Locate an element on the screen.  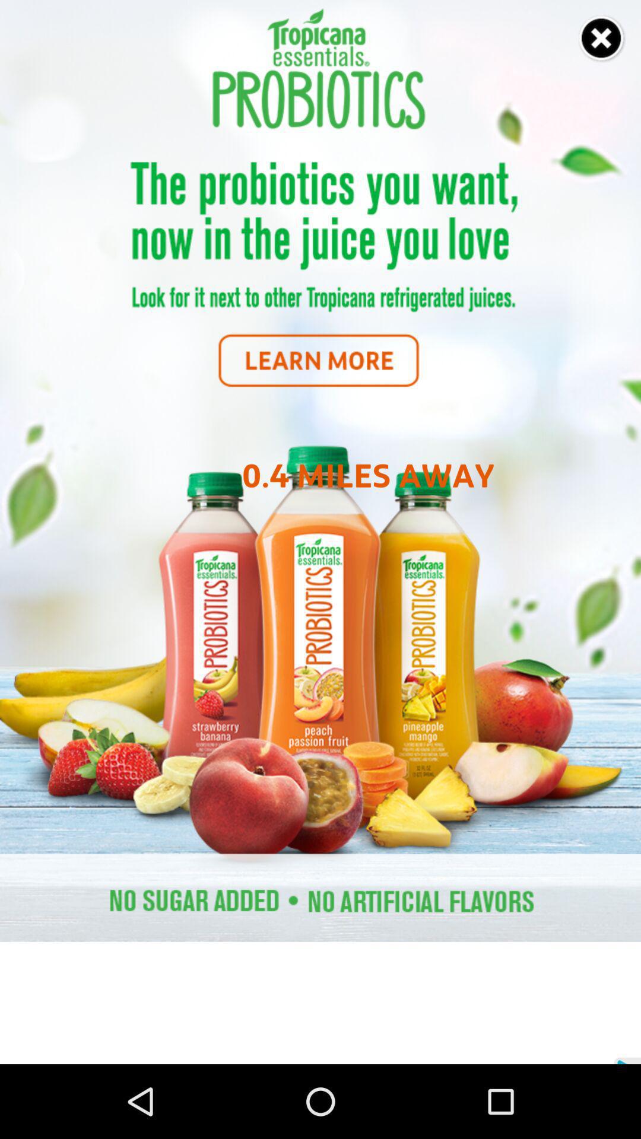
close is located at coordinates (602, 39).